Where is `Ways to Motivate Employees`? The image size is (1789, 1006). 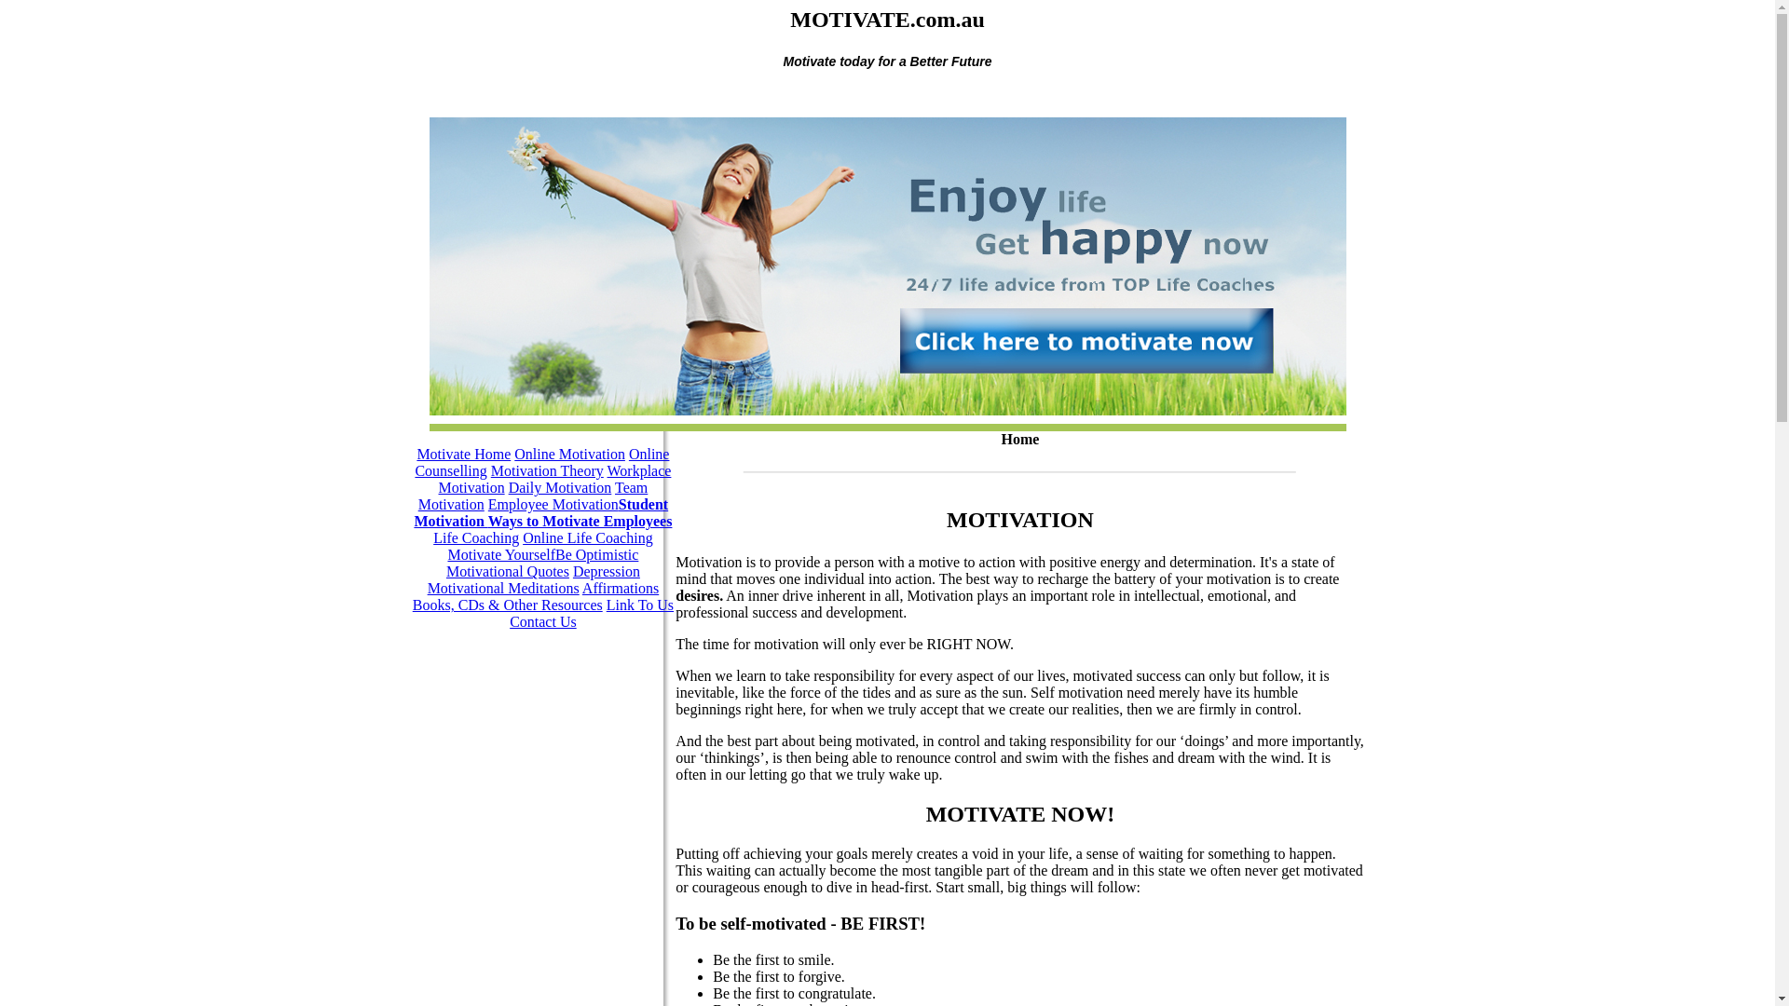 Ways to Motivate Employees is located at coordinates (580, 522).